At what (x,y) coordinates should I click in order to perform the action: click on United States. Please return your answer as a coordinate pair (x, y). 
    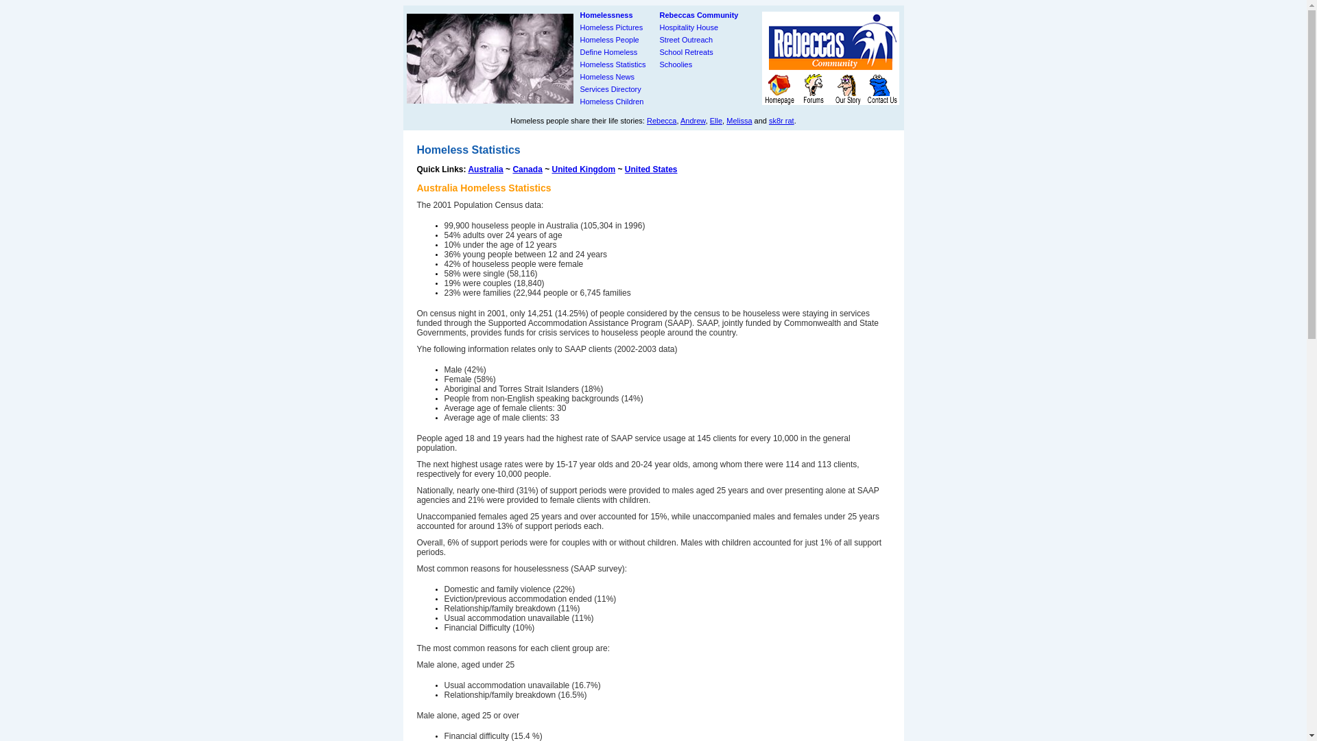
    Looking at the image, I should click on (651, 169).